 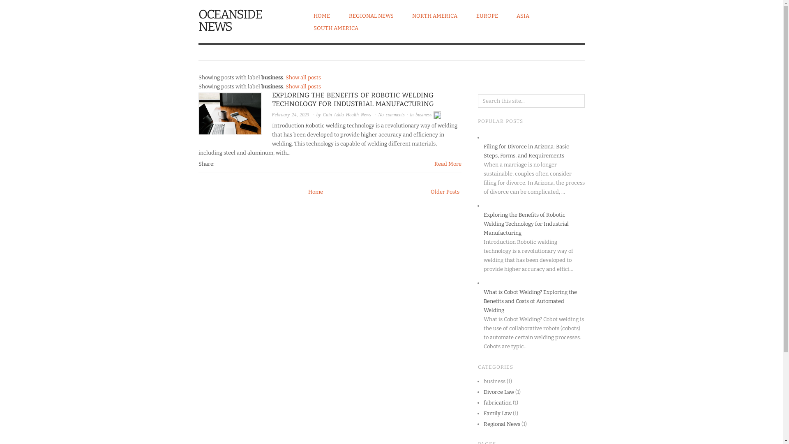 I want to click on business, so click(x=423, y=115).